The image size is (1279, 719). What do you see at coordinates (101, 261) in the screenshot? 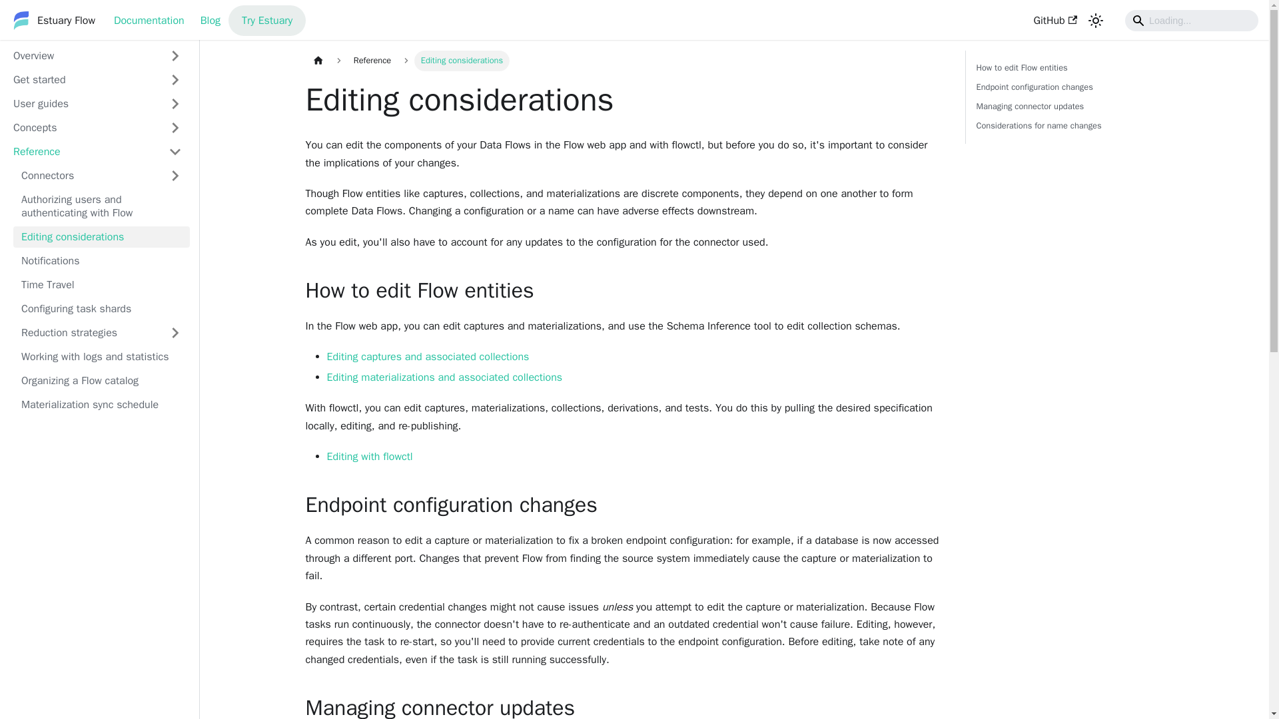
I see `Notifications` at bounding box center [101, 261].